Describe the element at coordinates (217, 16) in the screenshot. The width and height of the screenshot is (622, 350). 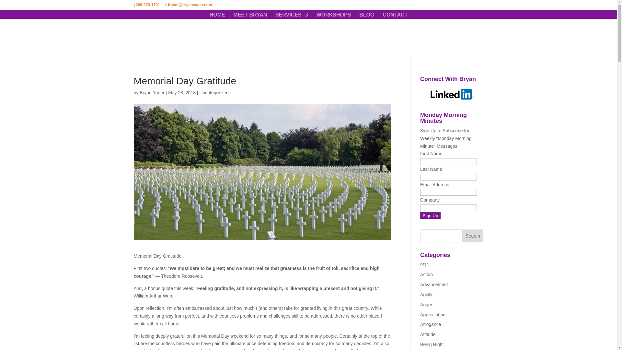
I see `HOME` at that location.